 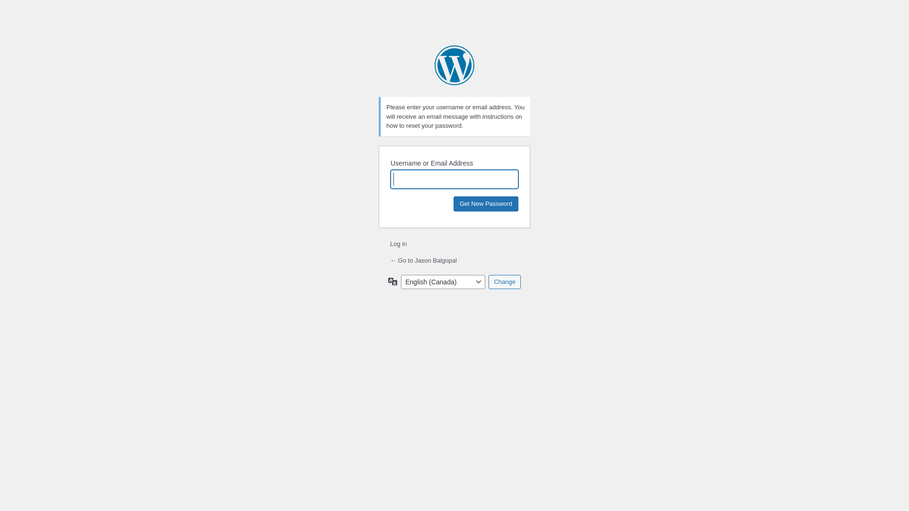 I want to click on Powered by WordPress, so click(x=454, y=65).